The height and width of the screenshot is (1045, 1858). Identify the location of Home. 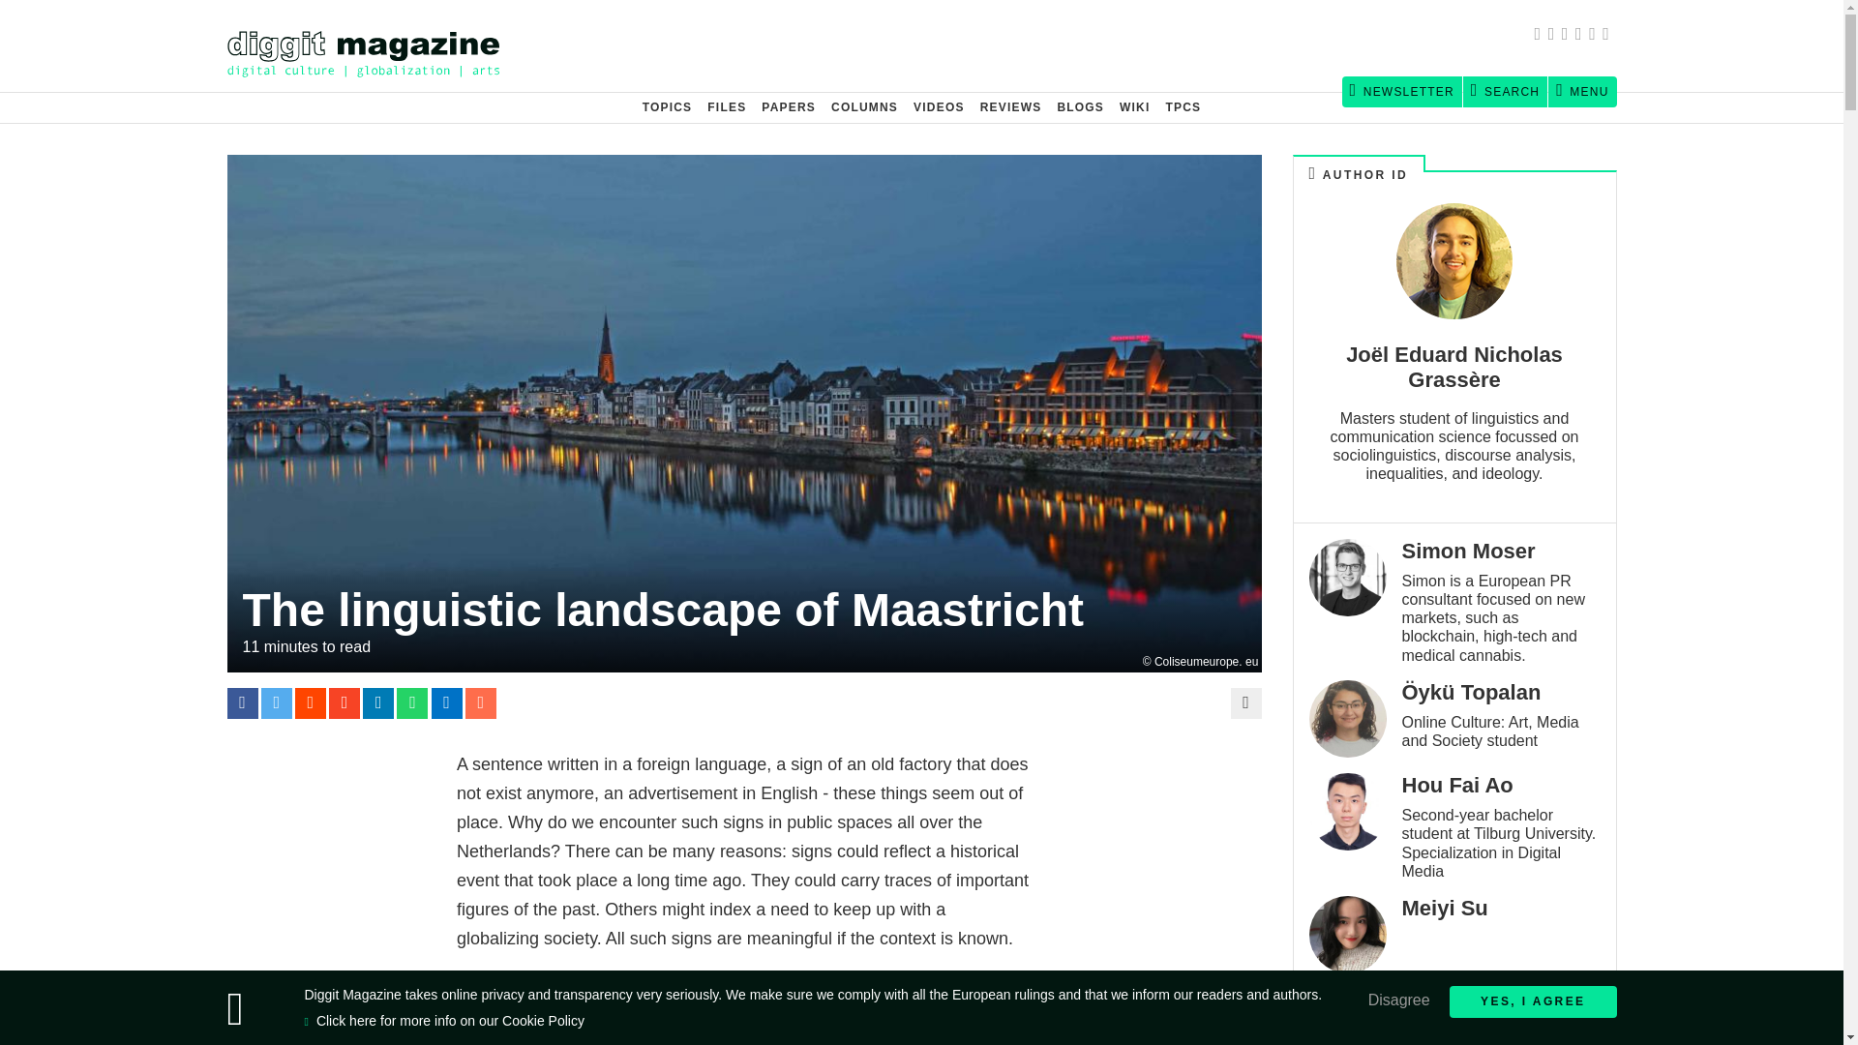
(372, 46).